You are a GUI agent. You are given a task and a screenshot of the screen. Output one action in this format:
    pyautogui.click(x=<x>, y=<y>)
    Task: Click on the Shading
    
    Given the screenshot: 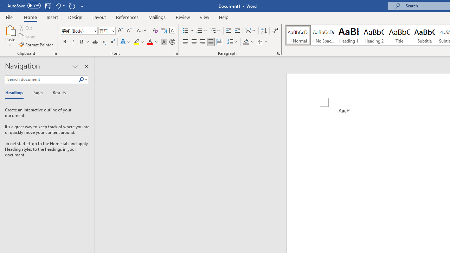 What is the action you would take?
    pyautogui.click(x=248, y=42)
    